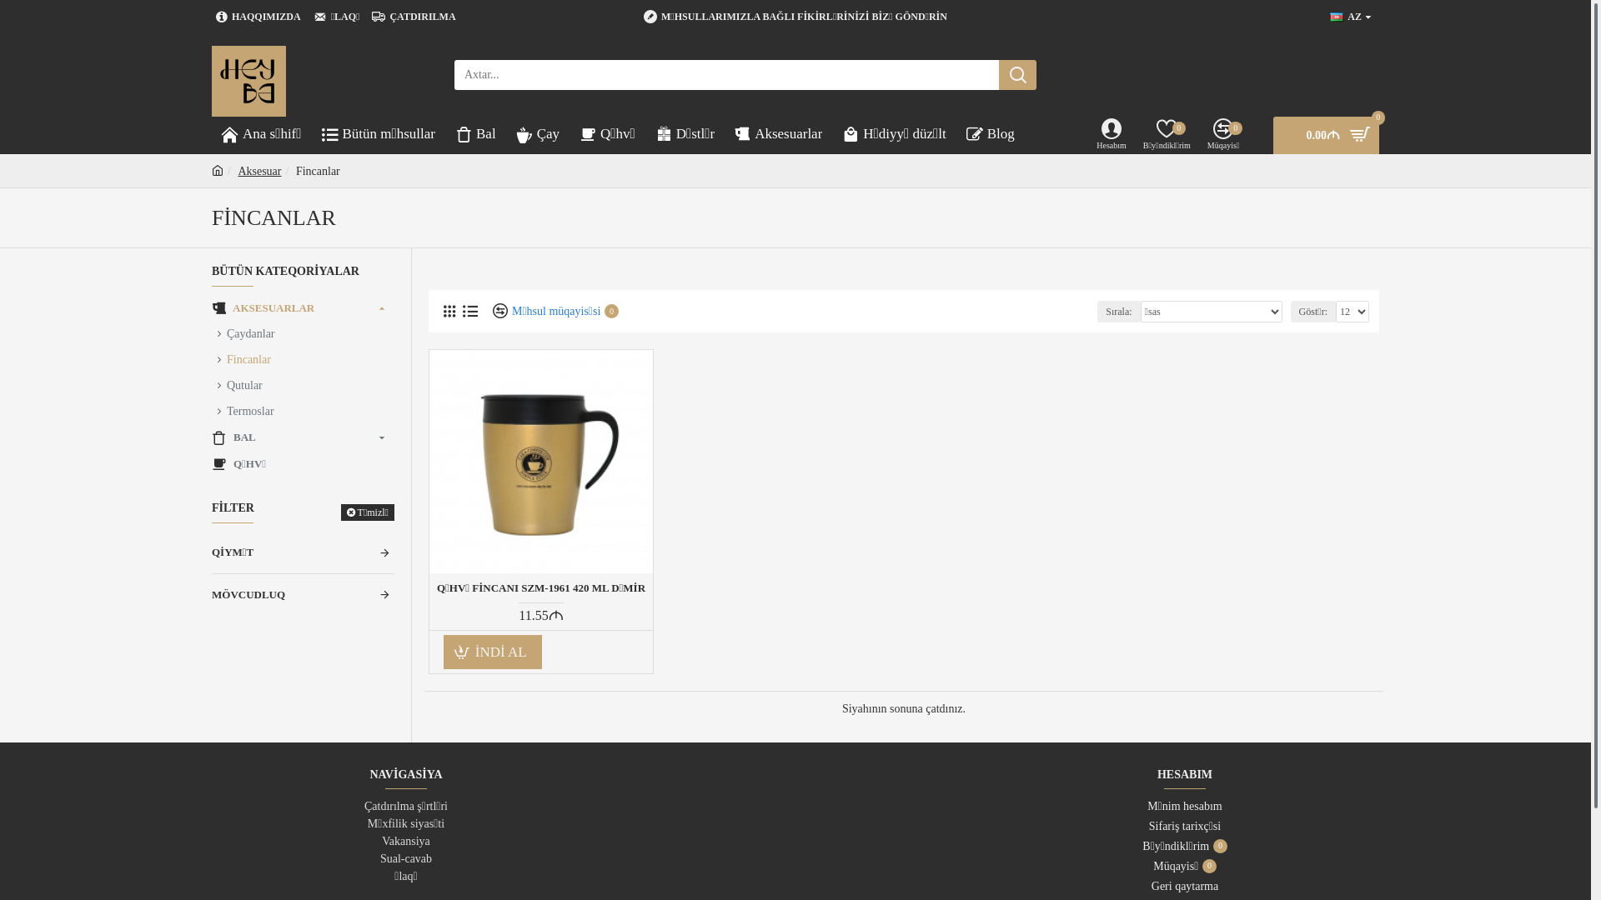  I want to click on Fincanlar, so click(319, 172).